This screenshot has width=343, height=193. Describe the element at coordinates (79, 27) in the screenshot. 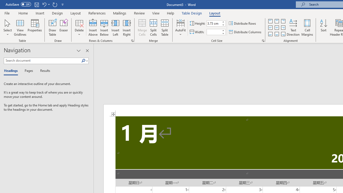

I see `Delete` at that location.